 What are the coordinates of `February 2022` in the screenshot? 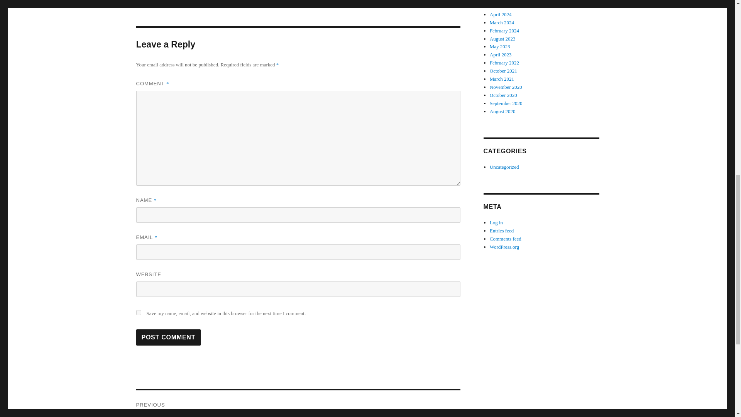 It's located at (504, 63).